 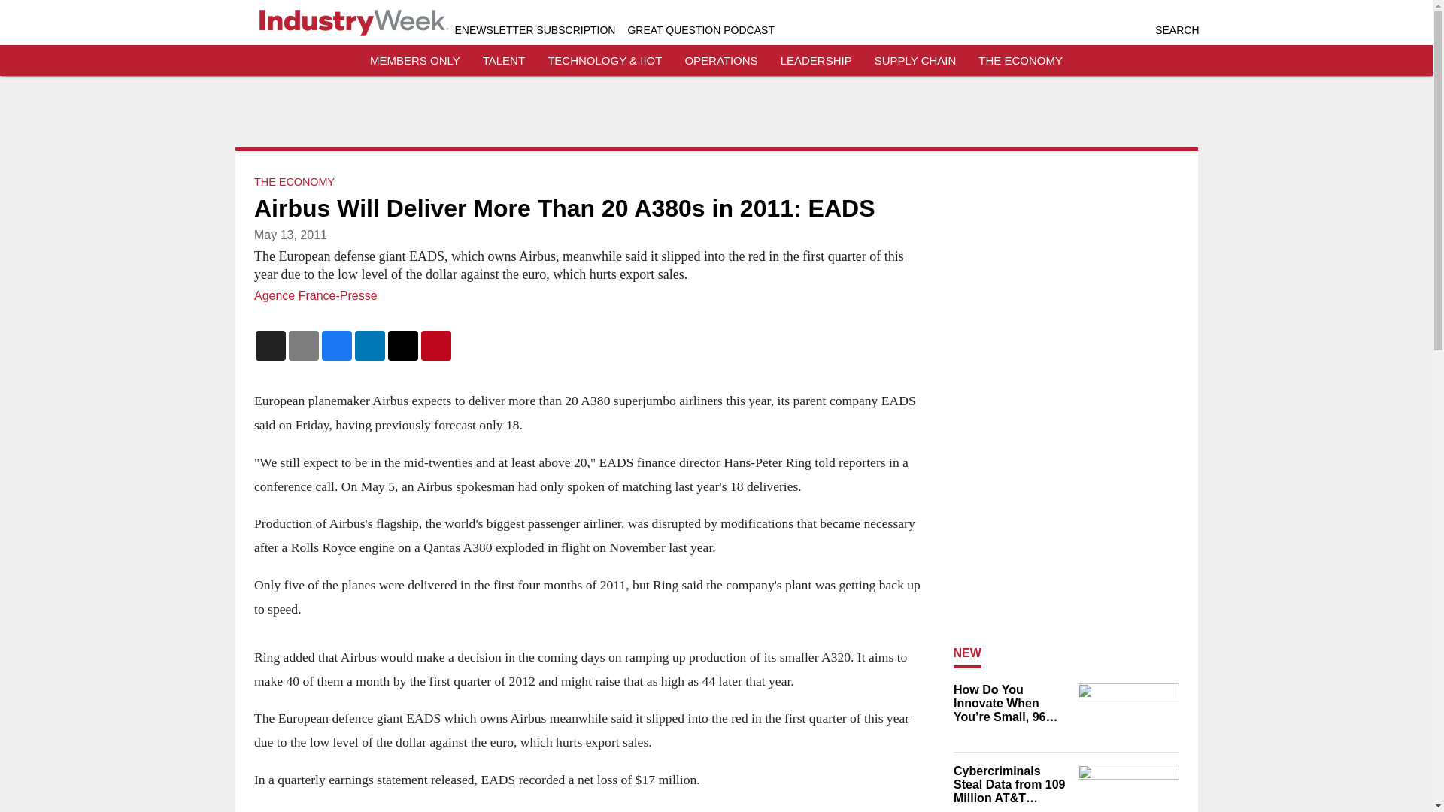 I want to click on SUPPLY CHAIN, so click(x=915, y=60).